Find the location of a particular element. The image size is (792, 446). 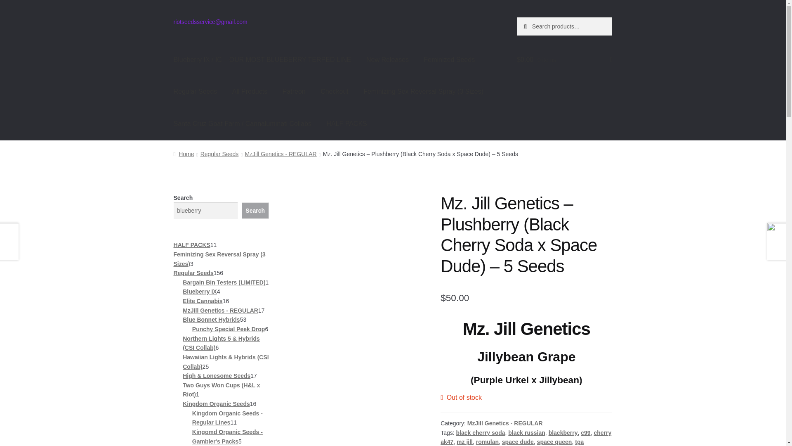

blackberry is located at coordinates (563, 433).